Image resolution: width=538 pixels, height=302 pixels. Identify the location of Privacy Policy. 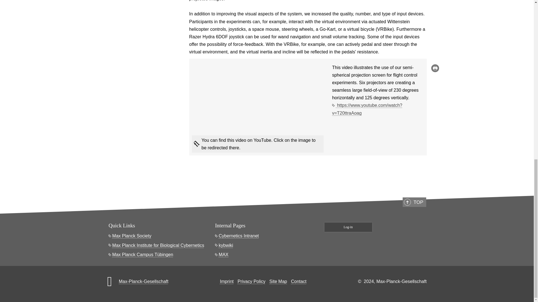
(252, 281).